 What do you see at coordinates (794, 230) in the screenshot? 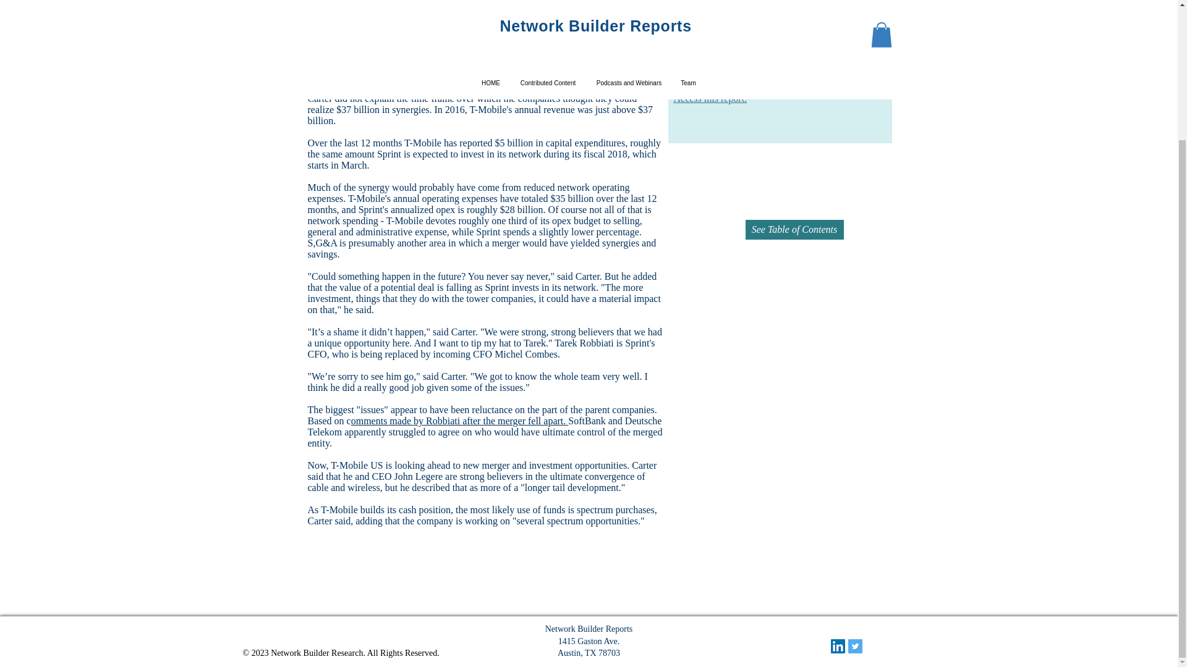
I see `See Table of Contents` at bounding box center [794, 230].